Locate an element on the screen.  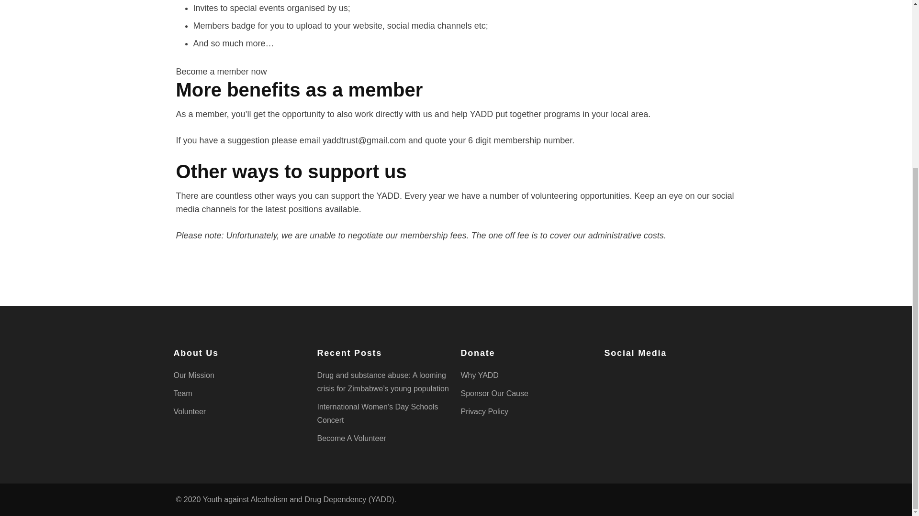
Team is located at coordinates (183, 393).